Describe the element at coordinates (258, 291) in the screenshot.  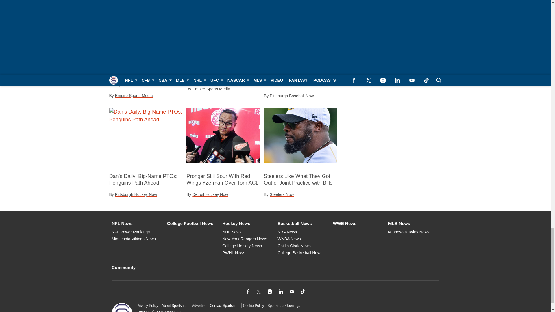
I see `Follow us on Twitter` at that location.